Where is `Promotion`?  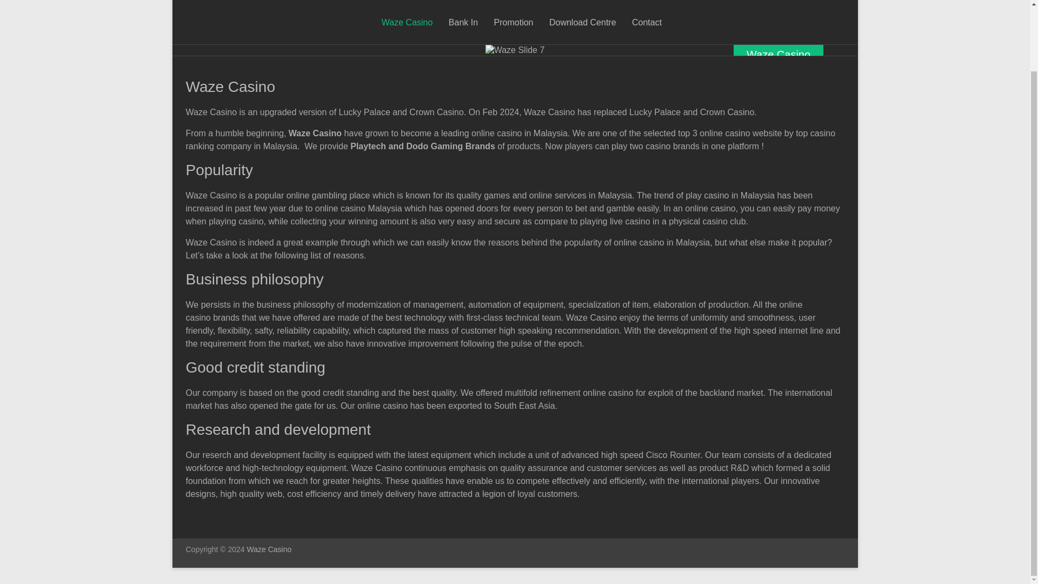
Promotion is located at coordinates (514, 23).